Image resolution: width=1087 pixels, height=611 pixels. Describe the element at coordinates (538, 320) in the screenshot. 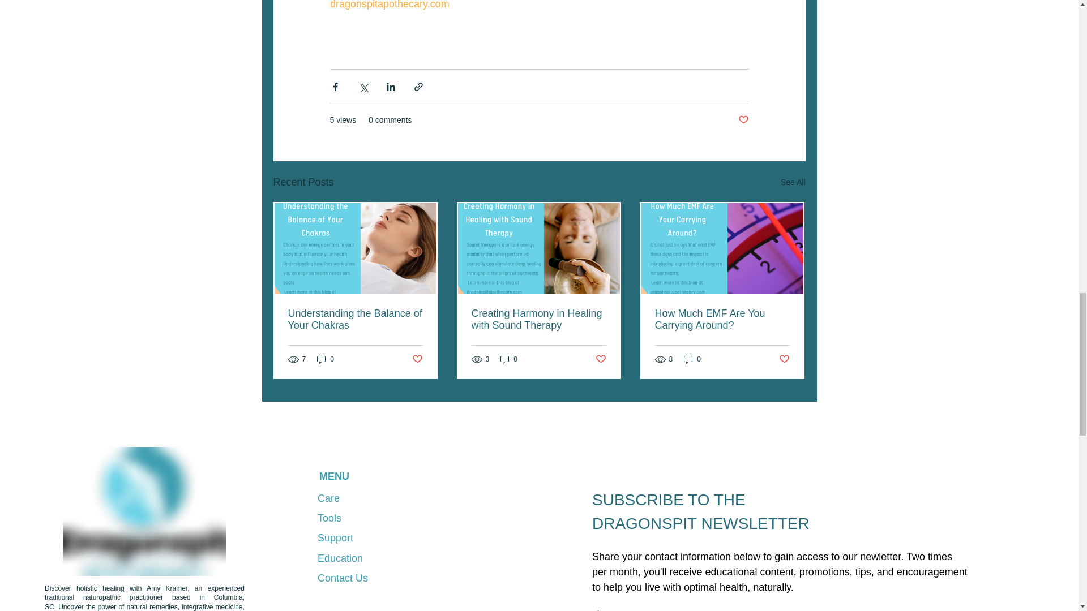

I see `Creating Harmony in Healing with Sound Therapy` at that location.